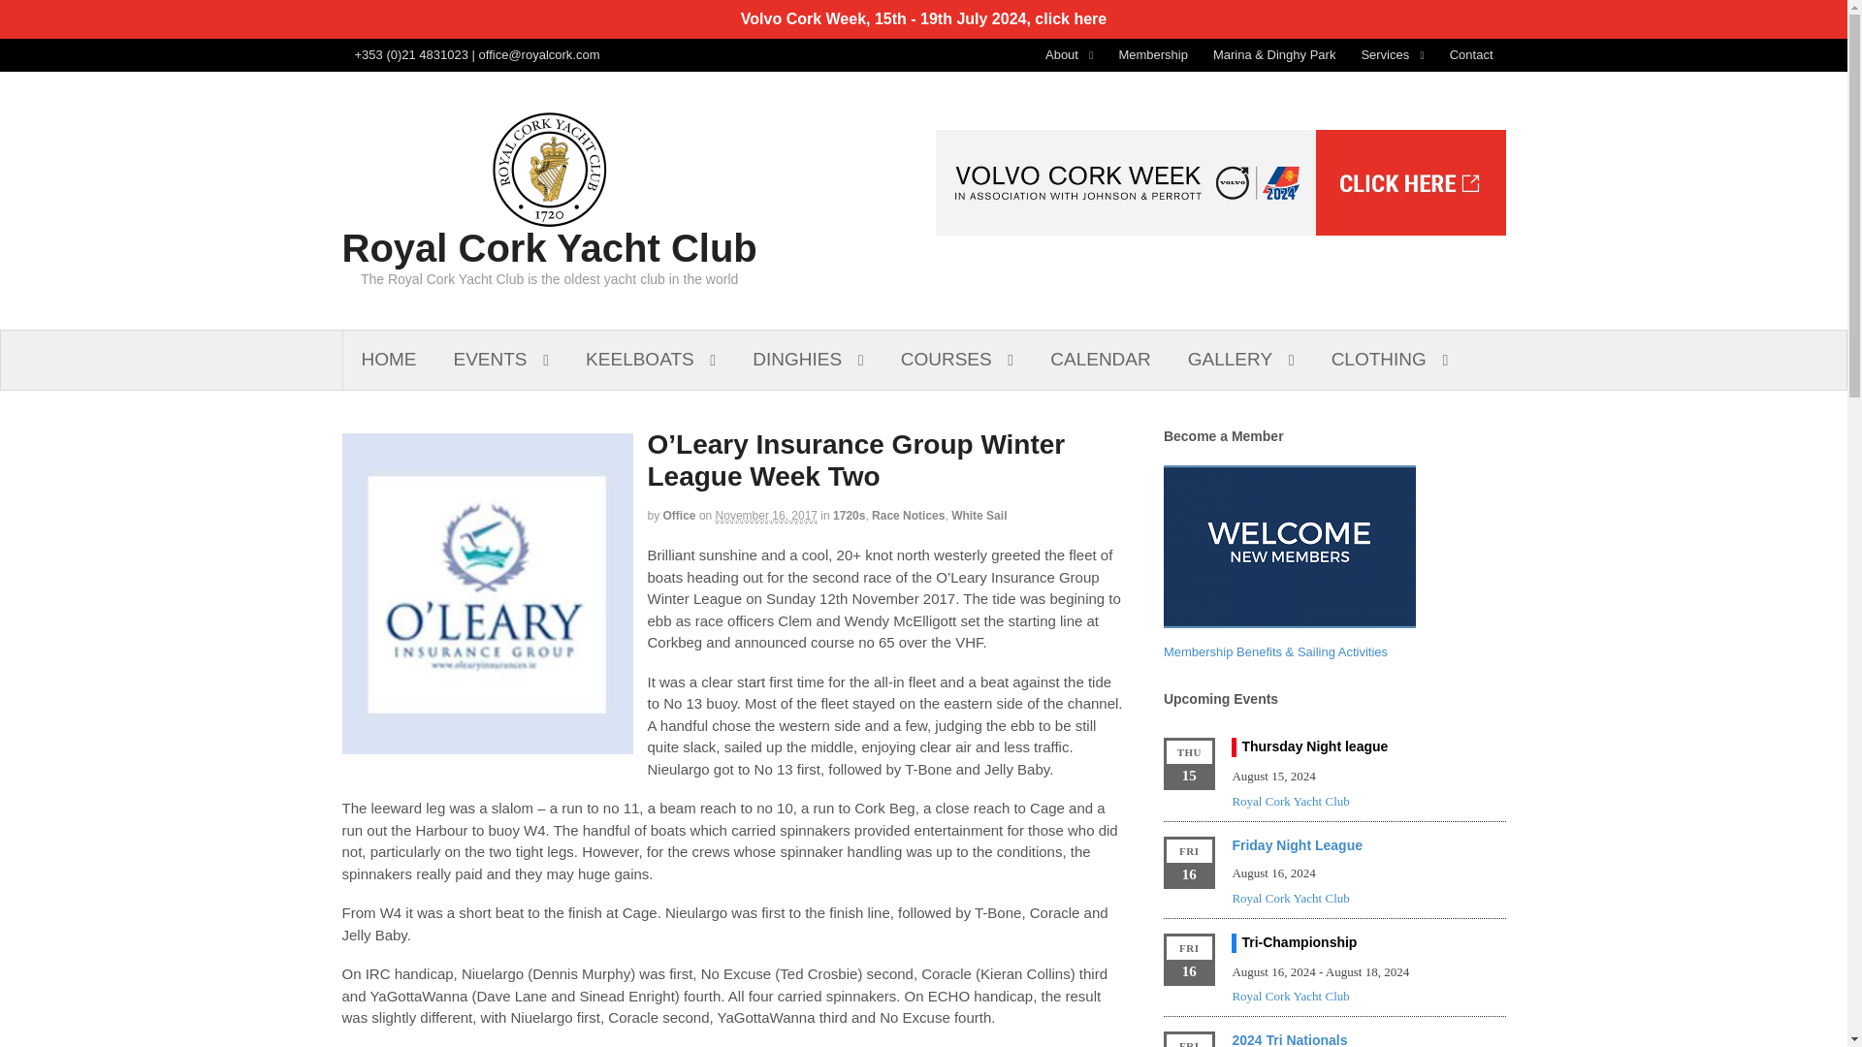  I want to click on Contact, so click(1472, 54).